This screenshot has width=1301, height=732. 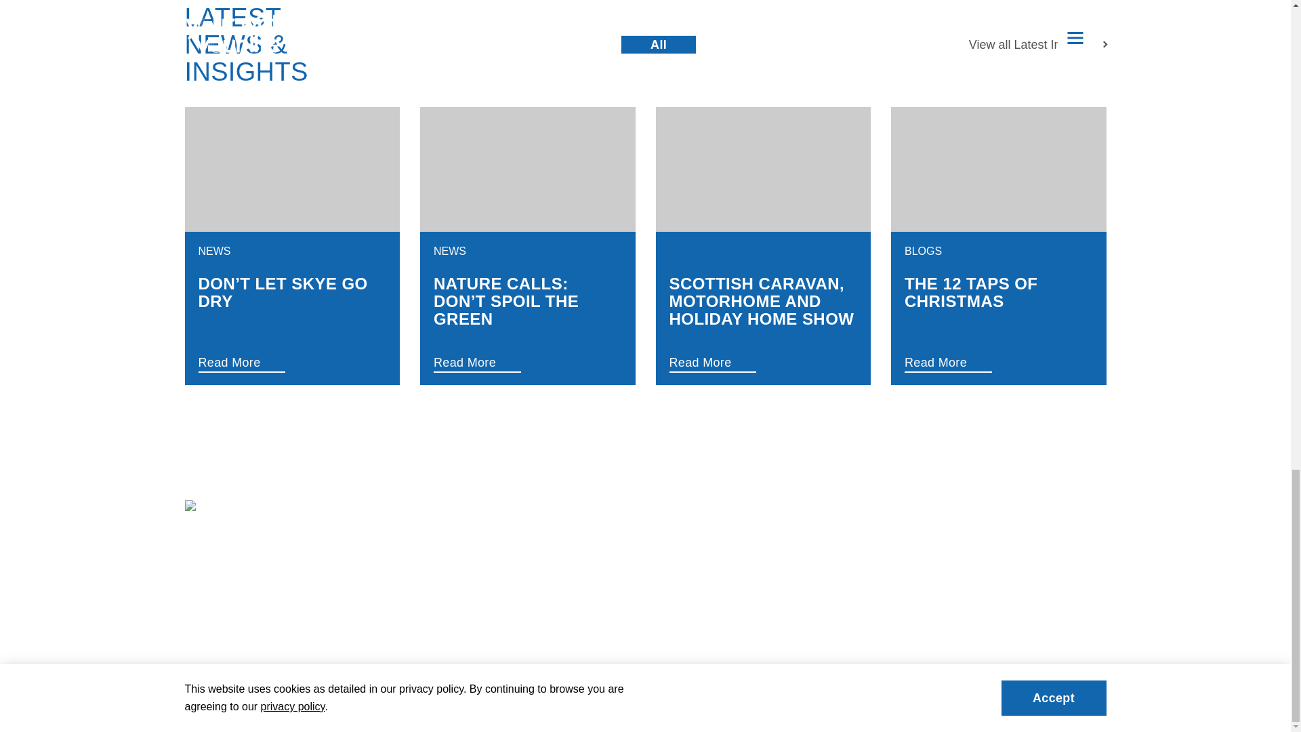 I want to click on Read More, so click(x=271, y=362).